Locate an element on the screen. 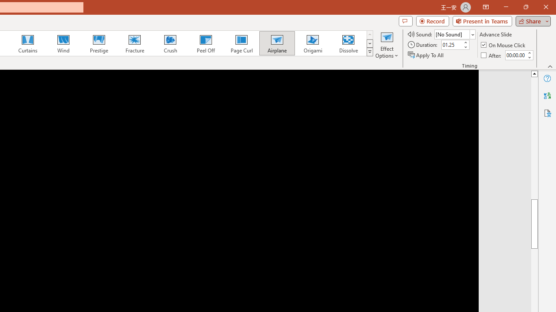 This screenshot has width=556, height=312. Prestige is located at coordinates (99, 43).